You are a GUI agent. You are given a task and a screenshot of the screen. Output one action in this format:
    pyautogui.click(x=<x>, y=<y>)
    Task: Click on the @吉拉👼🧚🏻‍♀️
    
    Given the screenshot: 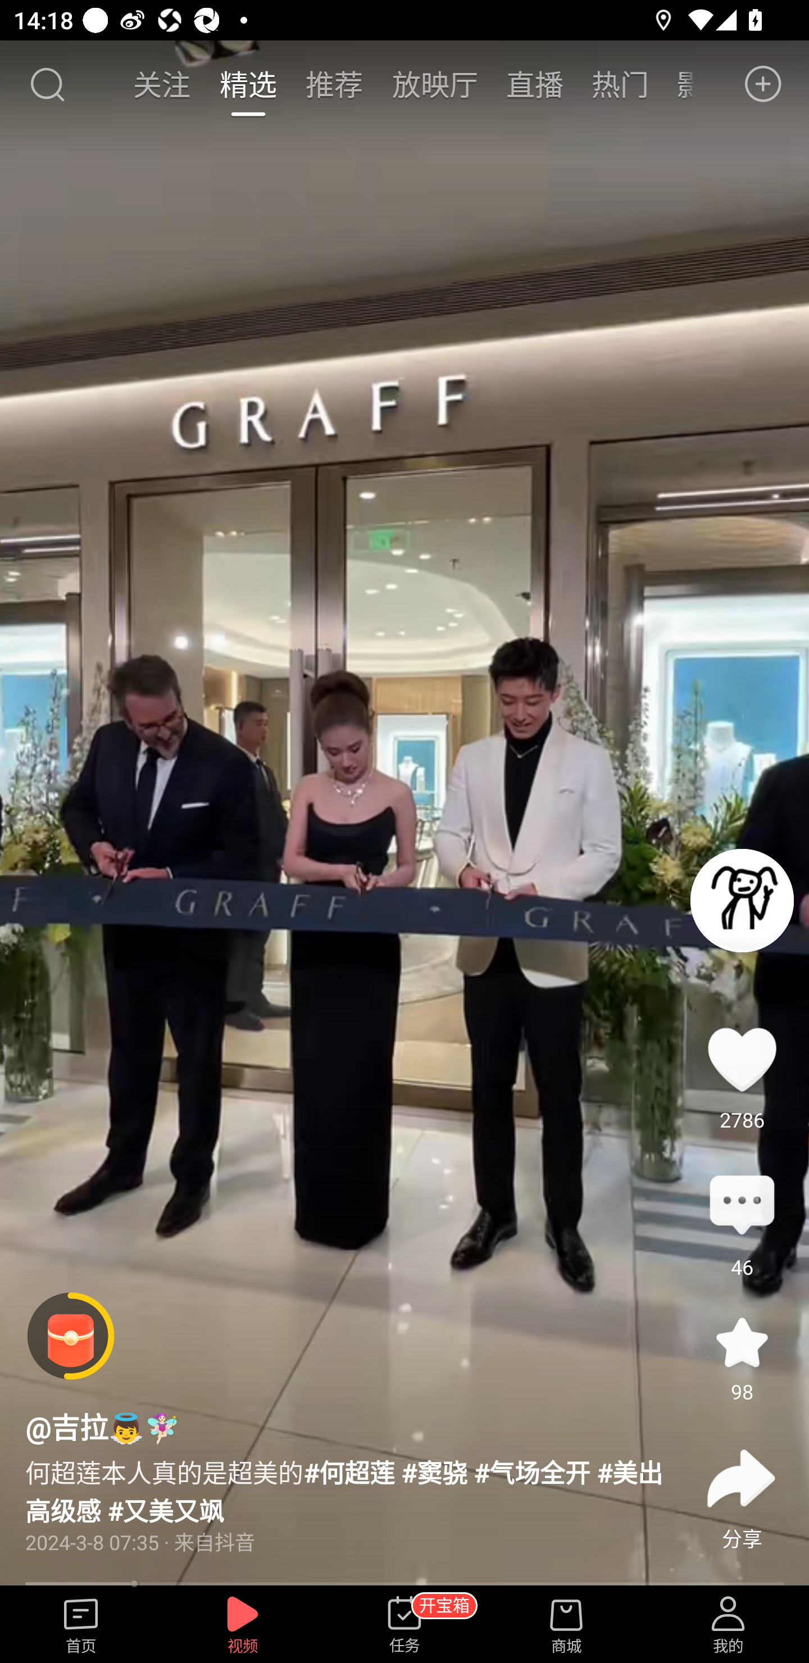 What is the action you would take?
    pyautogui.click(x=102, y=1426)
    